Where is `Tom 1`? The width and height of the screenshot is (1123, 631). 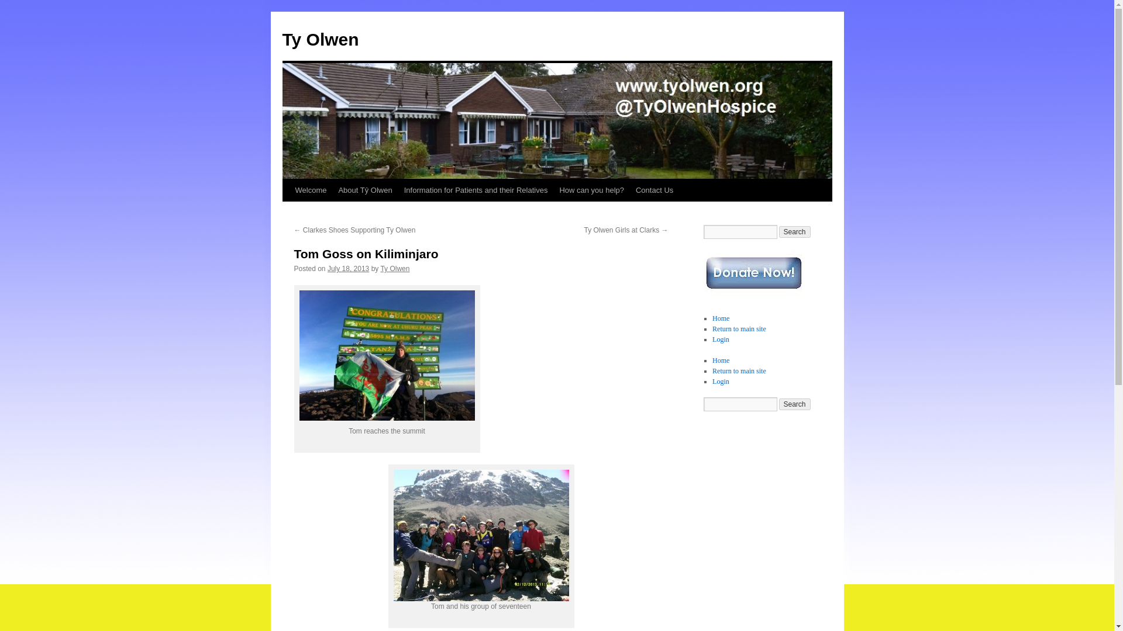
Tom 1 is located at coordinates (387, 355).